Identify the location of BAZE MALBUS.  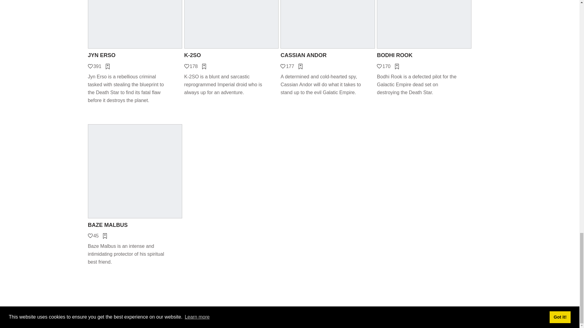
(135, 225).